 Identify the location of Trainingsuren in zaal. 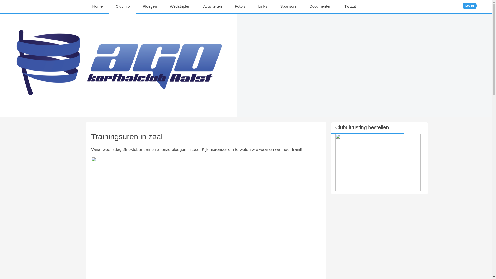
(127, 136).